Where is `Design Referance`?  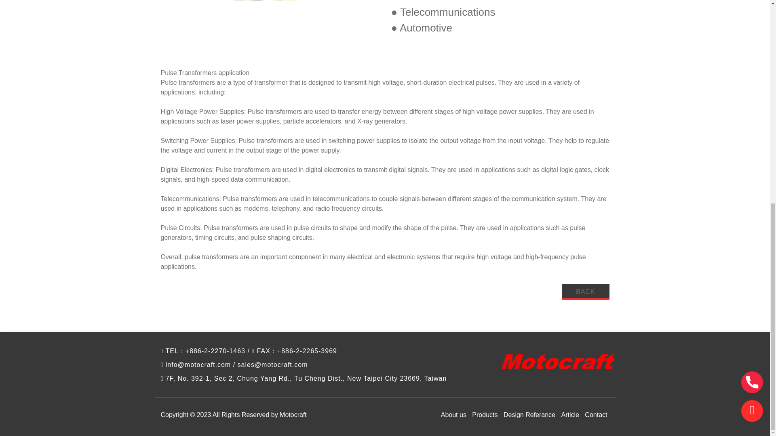
Design Referance is located at coordinates (529, 415).